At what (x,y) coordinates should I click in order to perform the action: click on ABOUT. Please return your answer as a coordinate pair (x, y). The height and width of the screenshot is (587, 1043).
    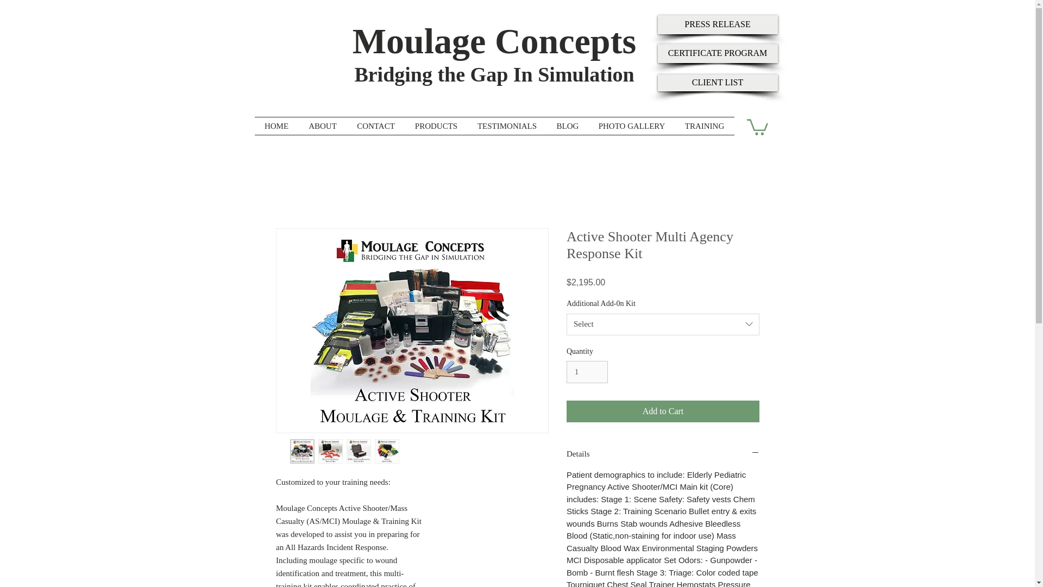
    Looking at the image, I should click on (323, 126).